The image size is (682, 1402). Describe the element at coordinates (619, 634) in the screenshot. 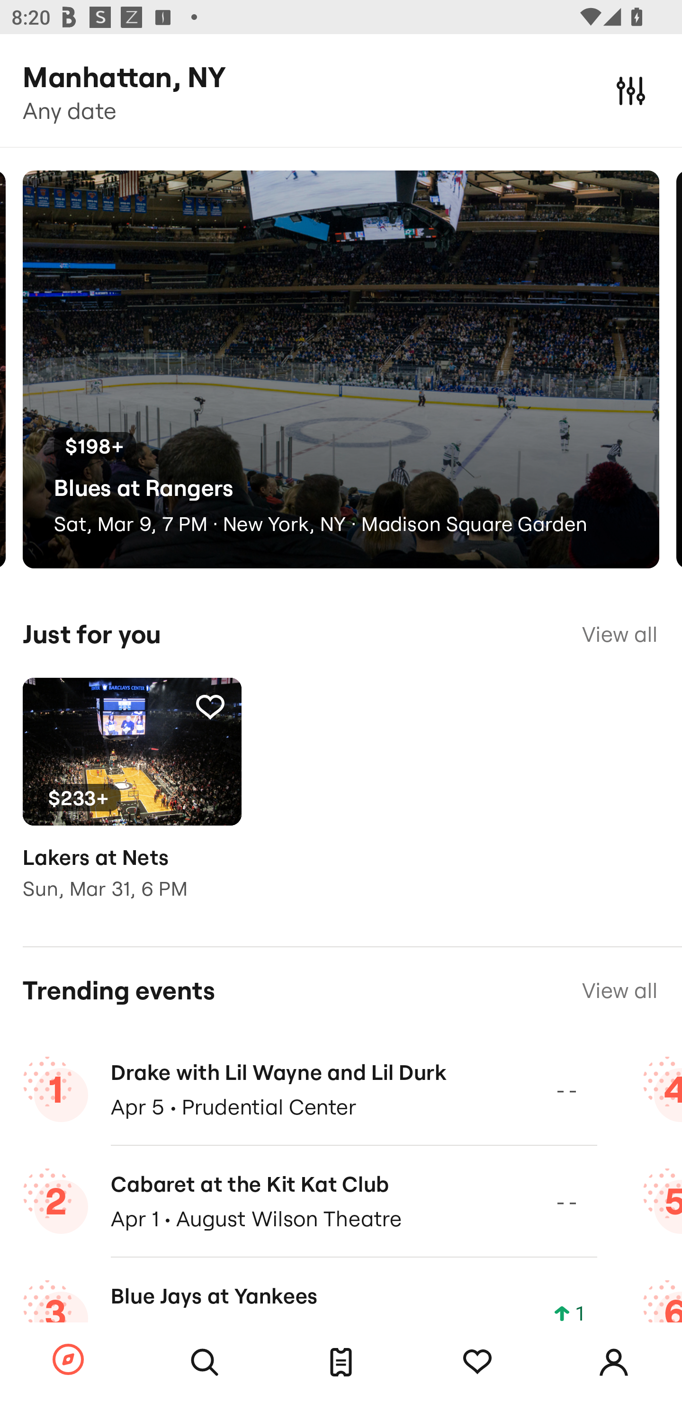

I see `View all` at that location.